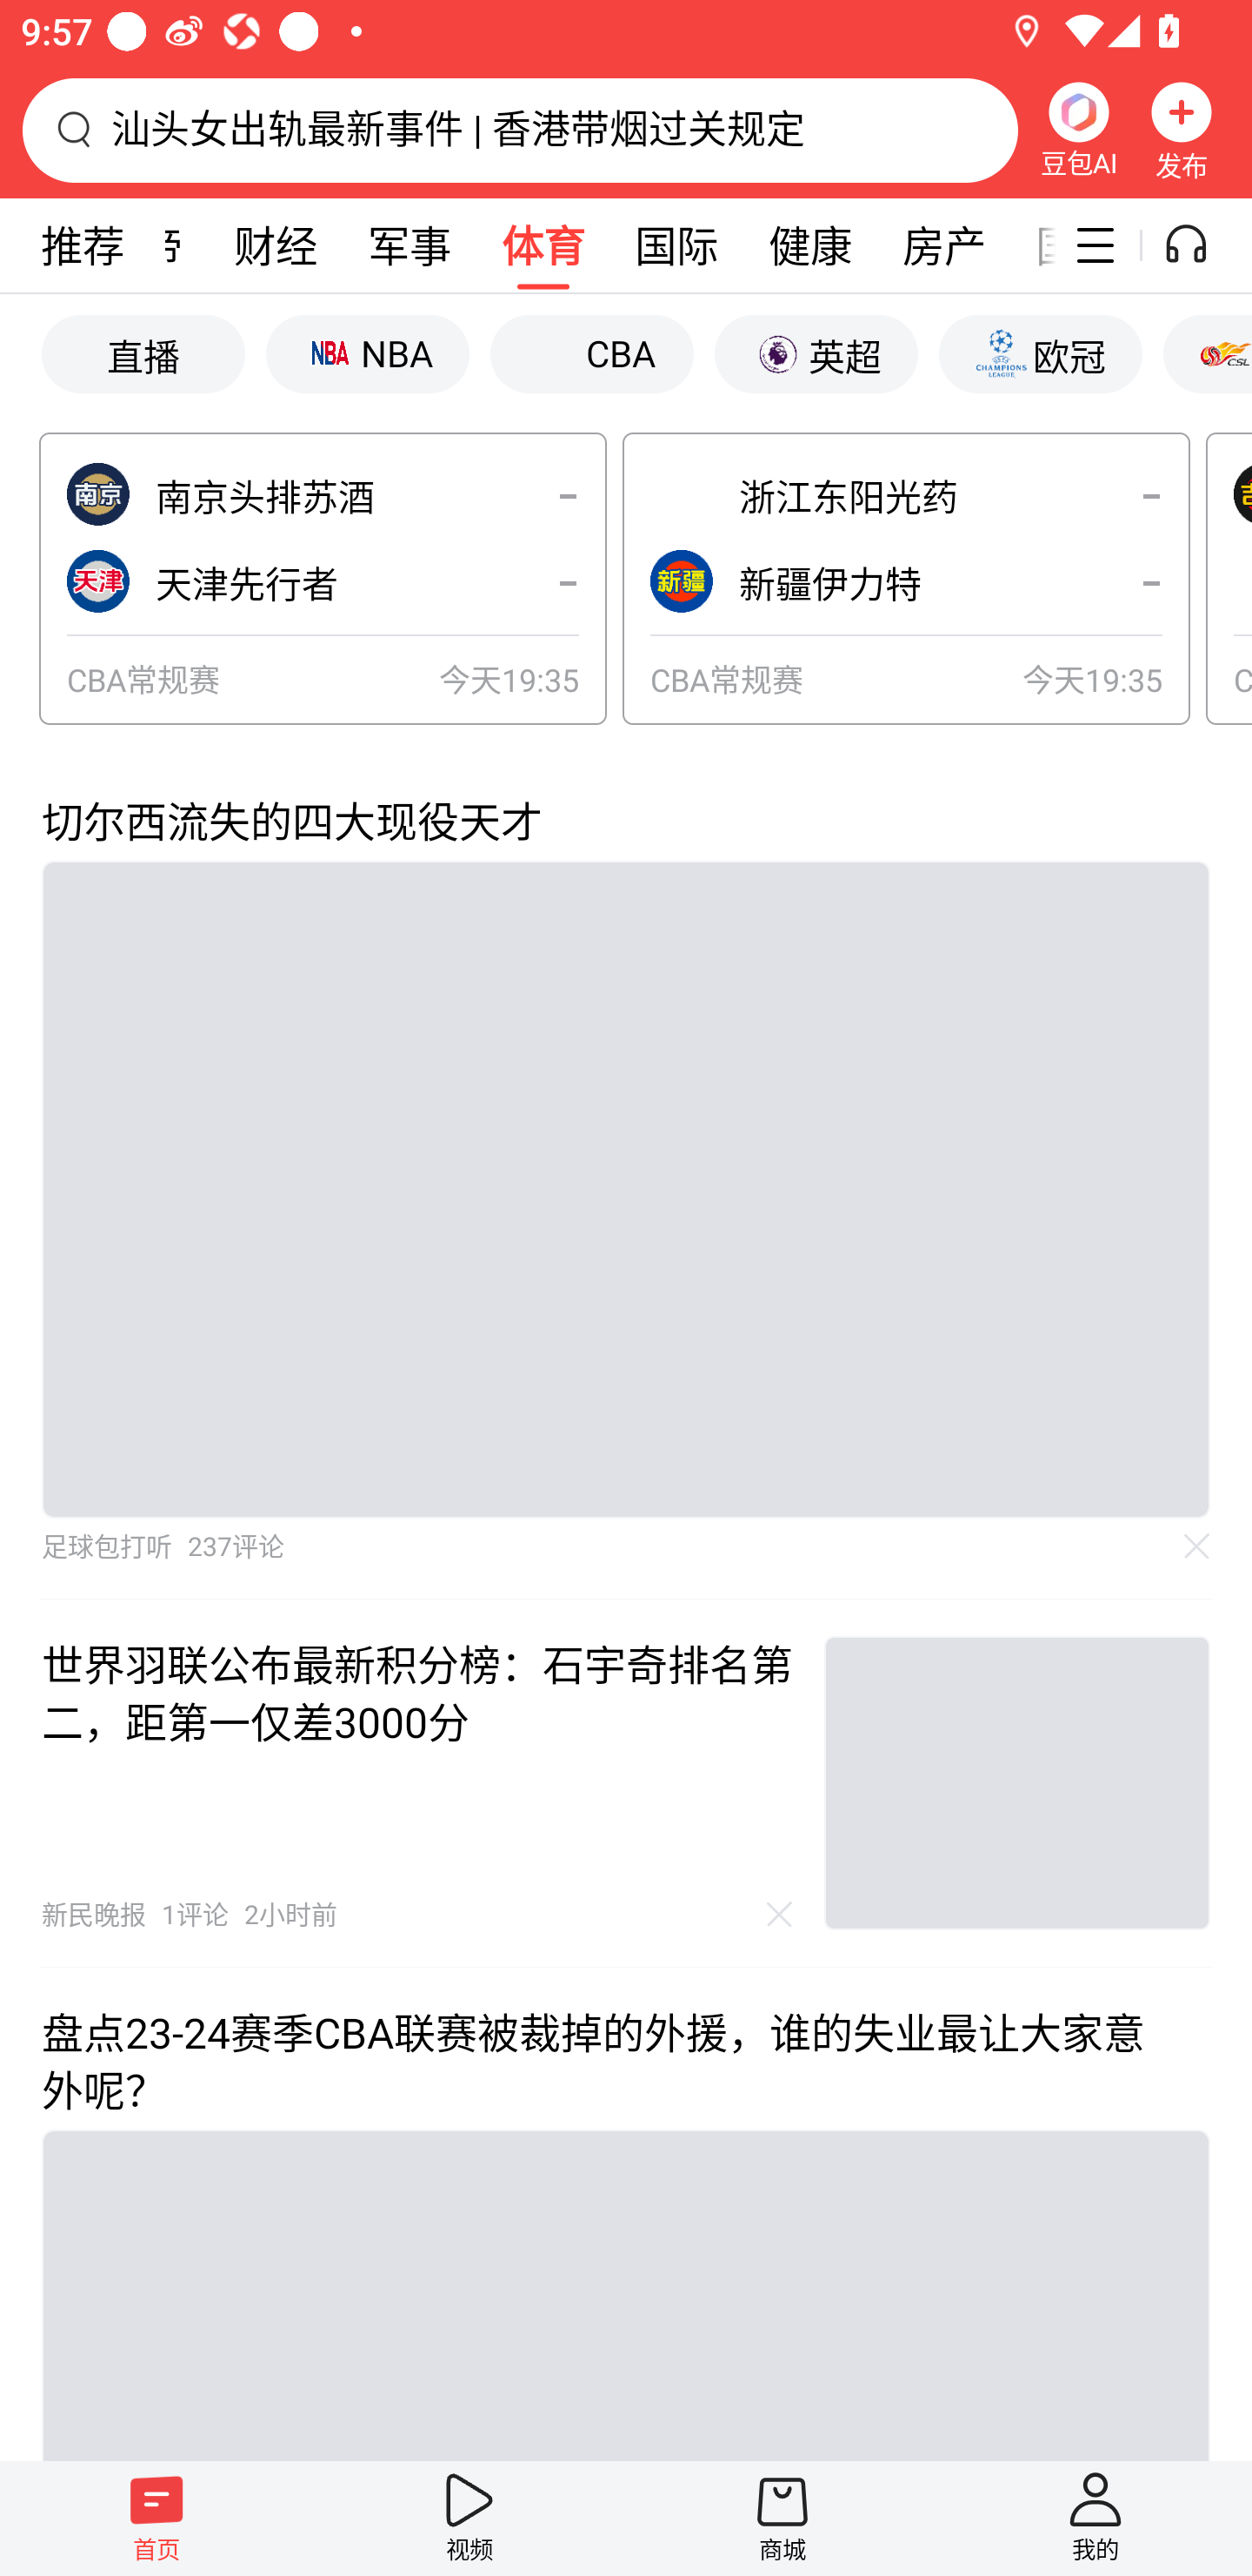 The height and width of the screenshot is (2576, 1252). I want to click on 豆包AI AI回答，按钮, so click(1078, 130).